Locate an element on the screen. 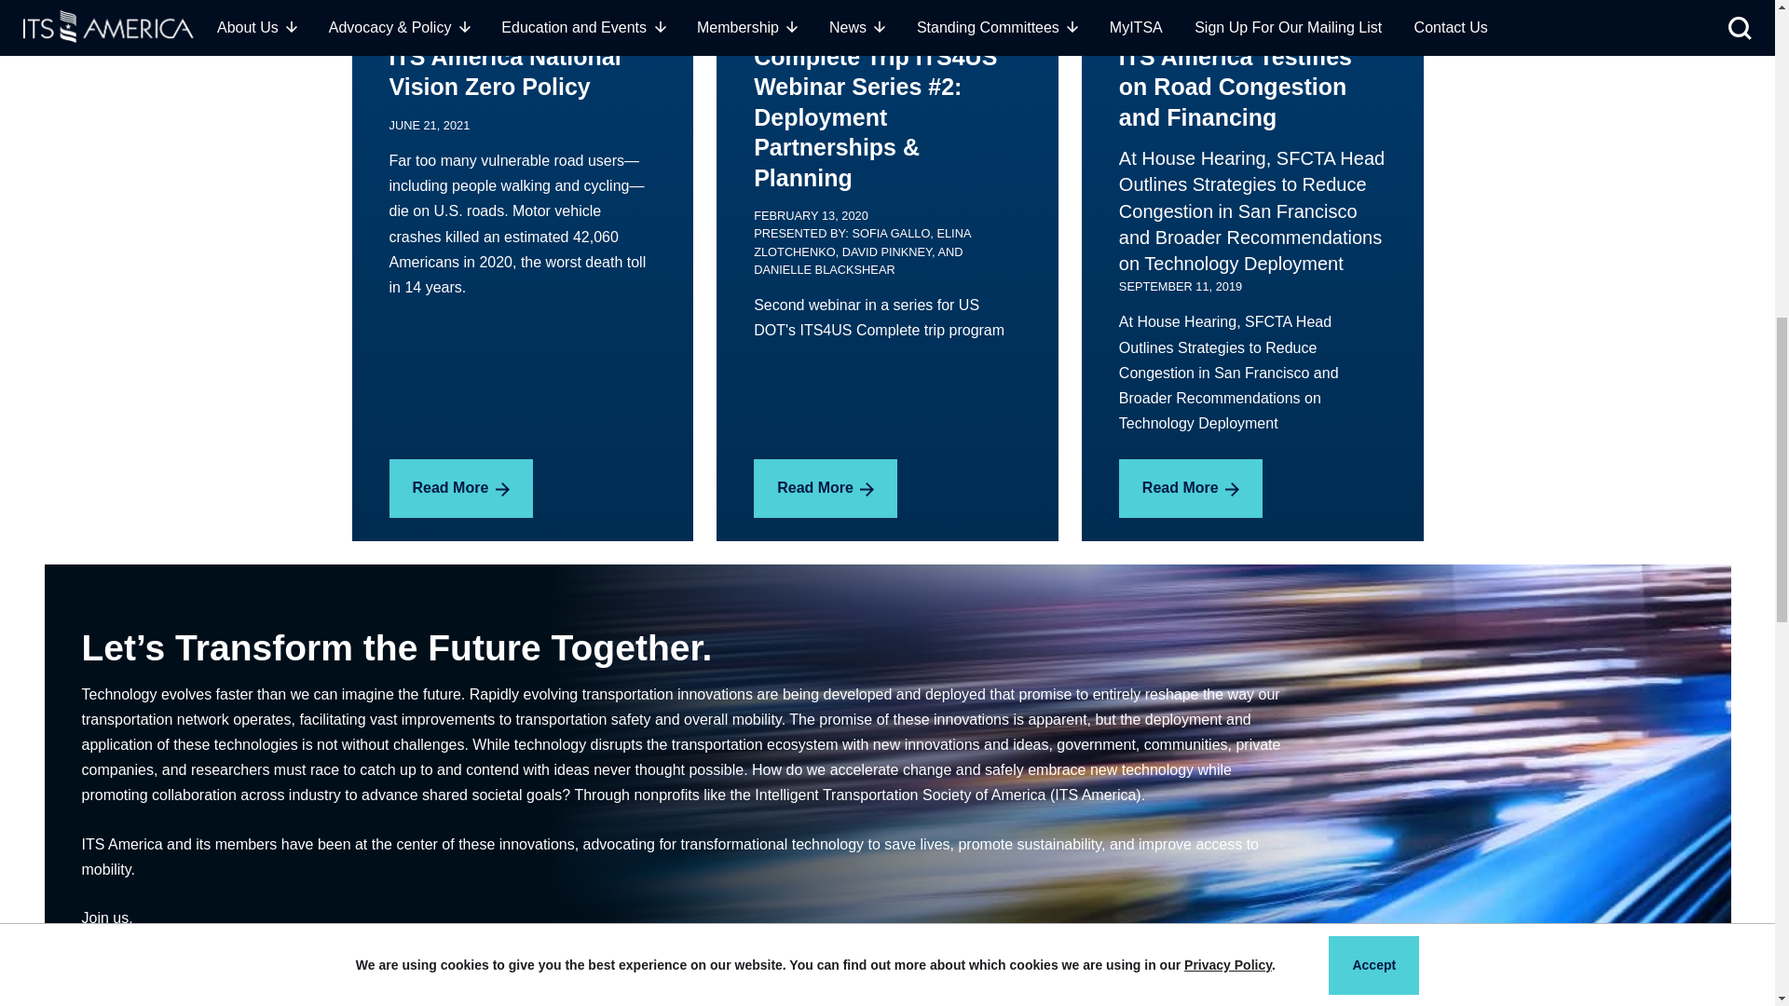  Become a Member is located at coordinates (181, 982).